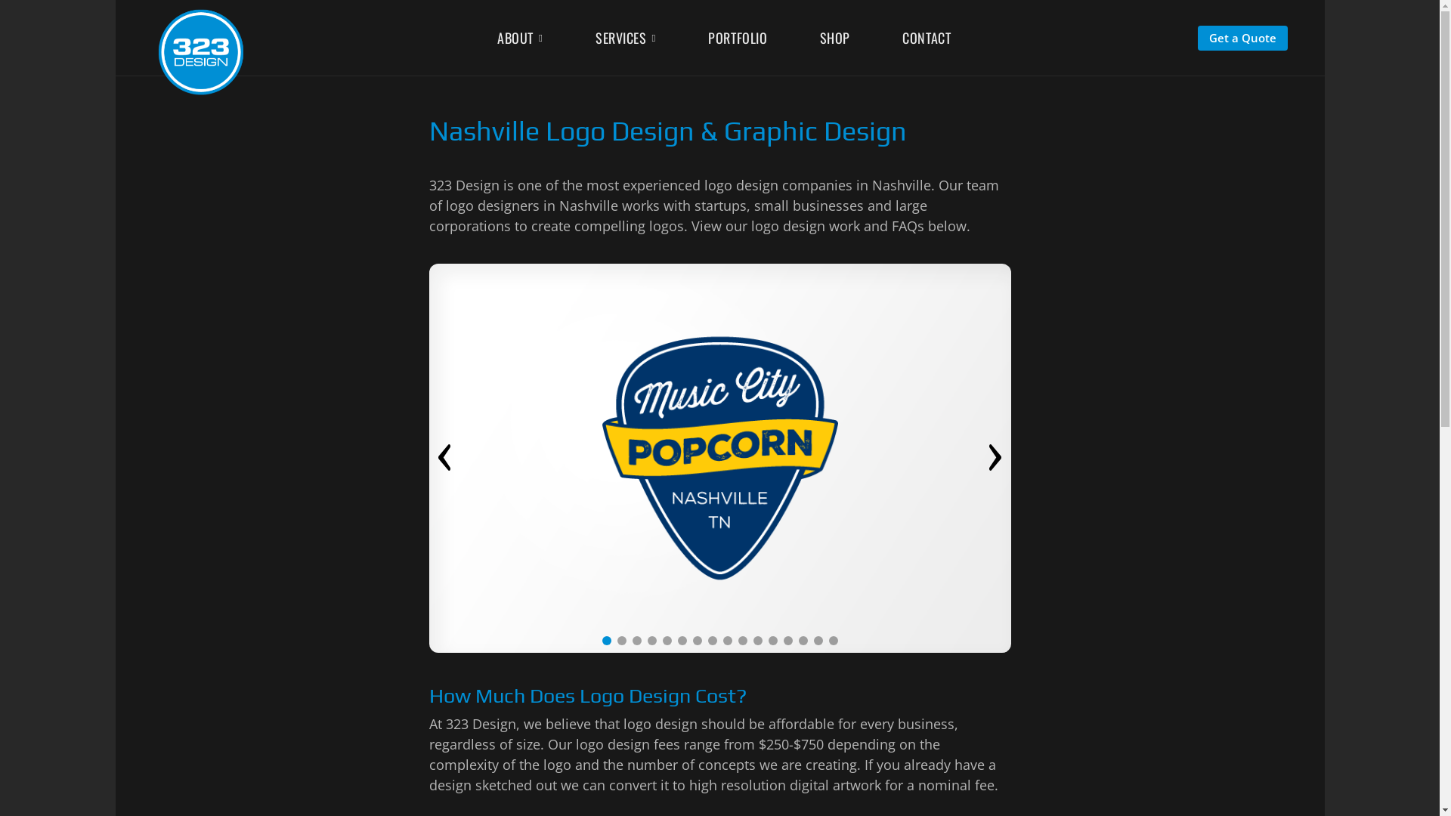 The image size is (1451, 816). What do you see at coordinates (833, 641) in the screenshot?
I see `16` at bounding box center [833, 641].